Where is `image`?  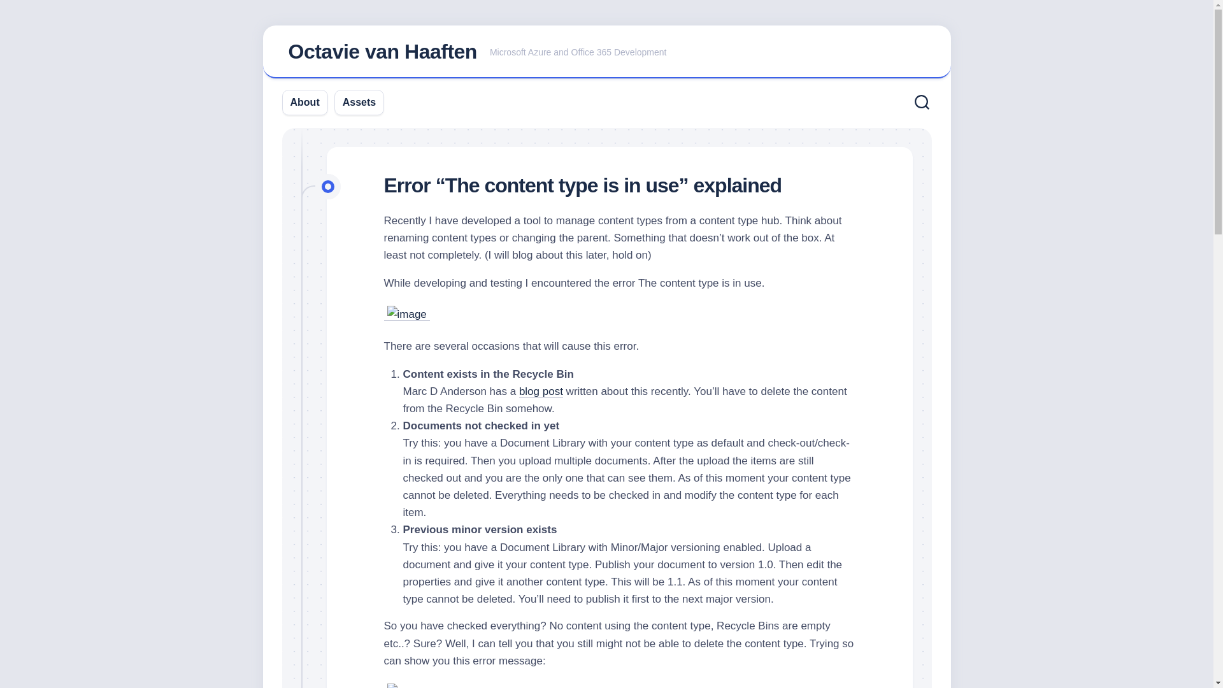
image is located at coordinates (407, 313).